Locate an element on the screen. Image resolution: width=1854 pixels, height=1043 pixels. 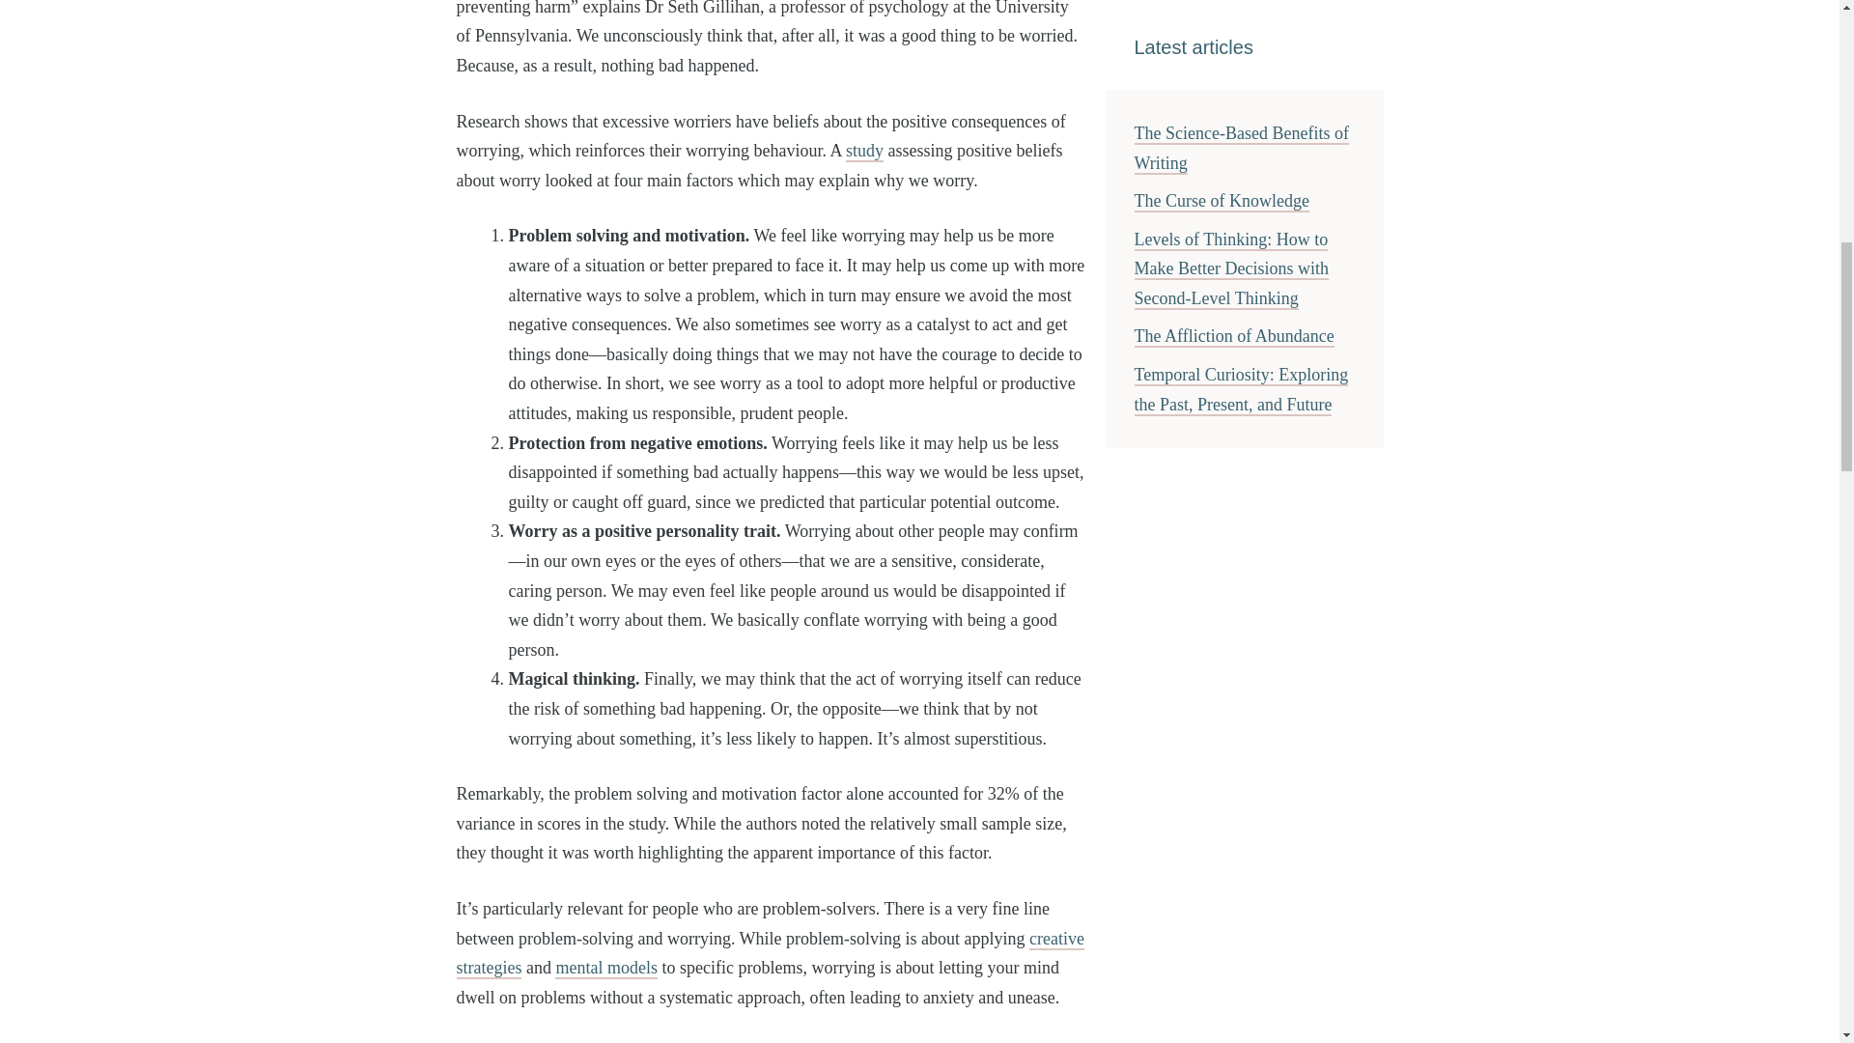
Temporal Curiosity: Exploring the Past, Present, and Future is located at coordinates (1240, 390).